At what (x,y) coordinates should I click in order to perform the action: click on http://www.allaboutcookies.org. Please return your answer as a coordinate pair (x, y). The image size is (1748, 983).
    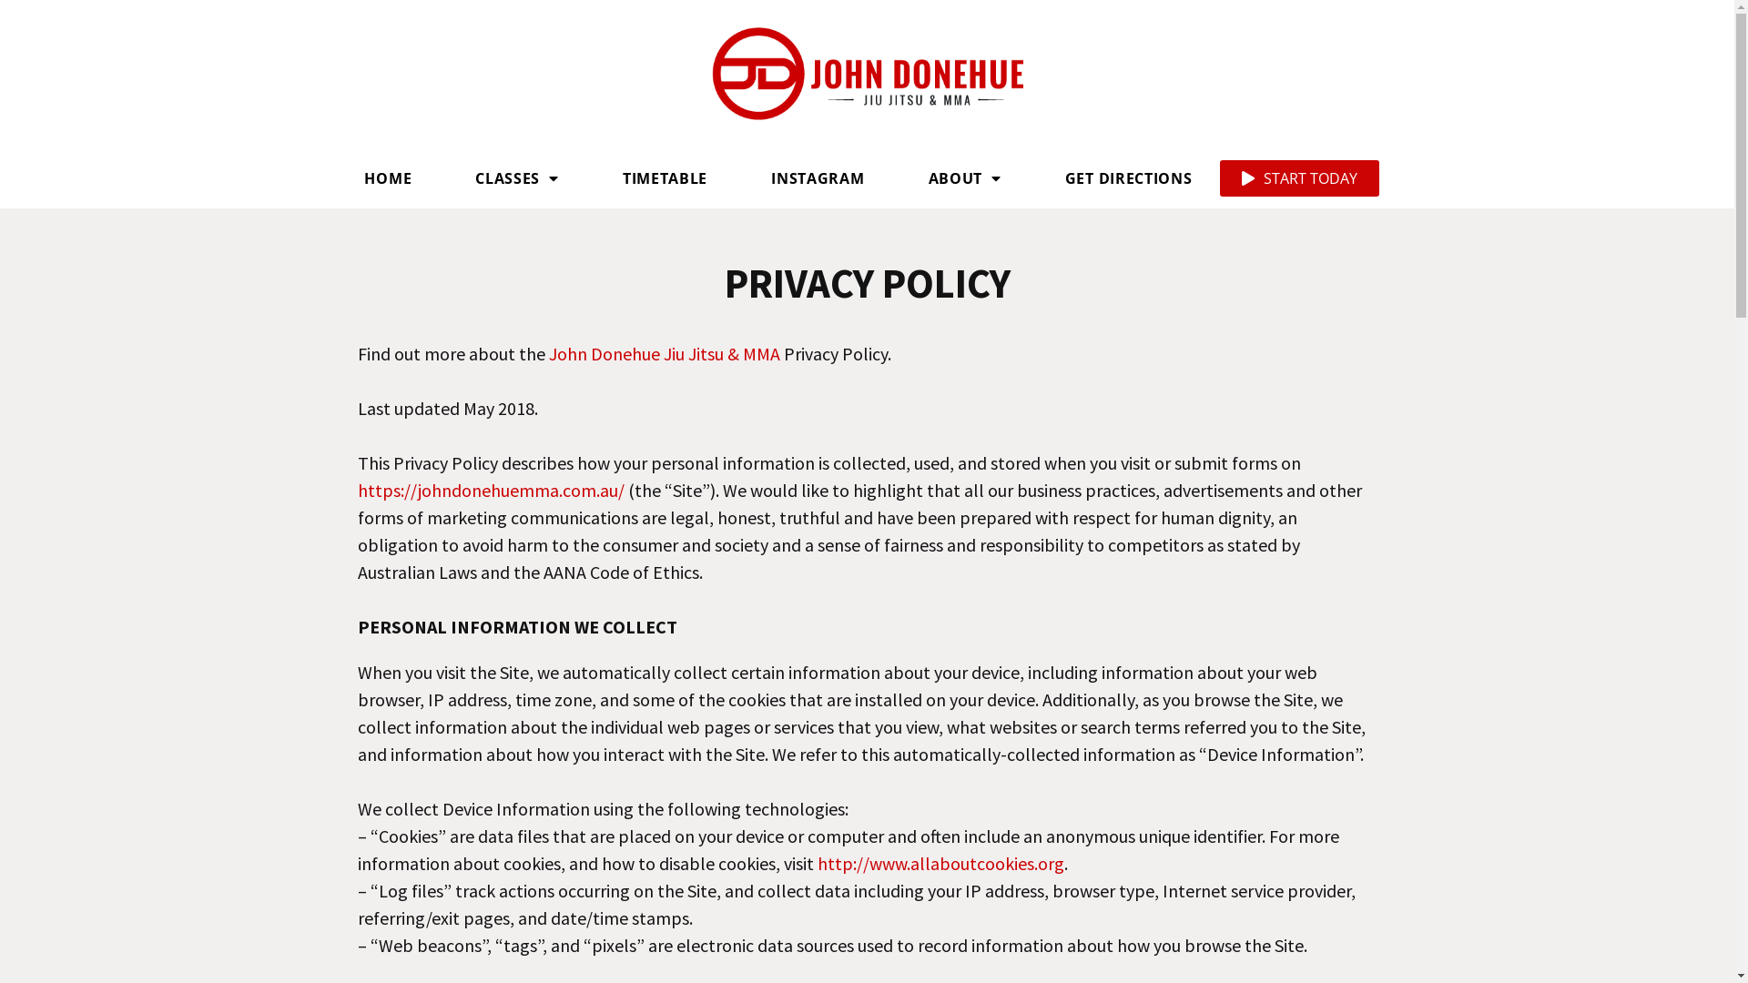
    Looking at the image, I should click on (941, 863).